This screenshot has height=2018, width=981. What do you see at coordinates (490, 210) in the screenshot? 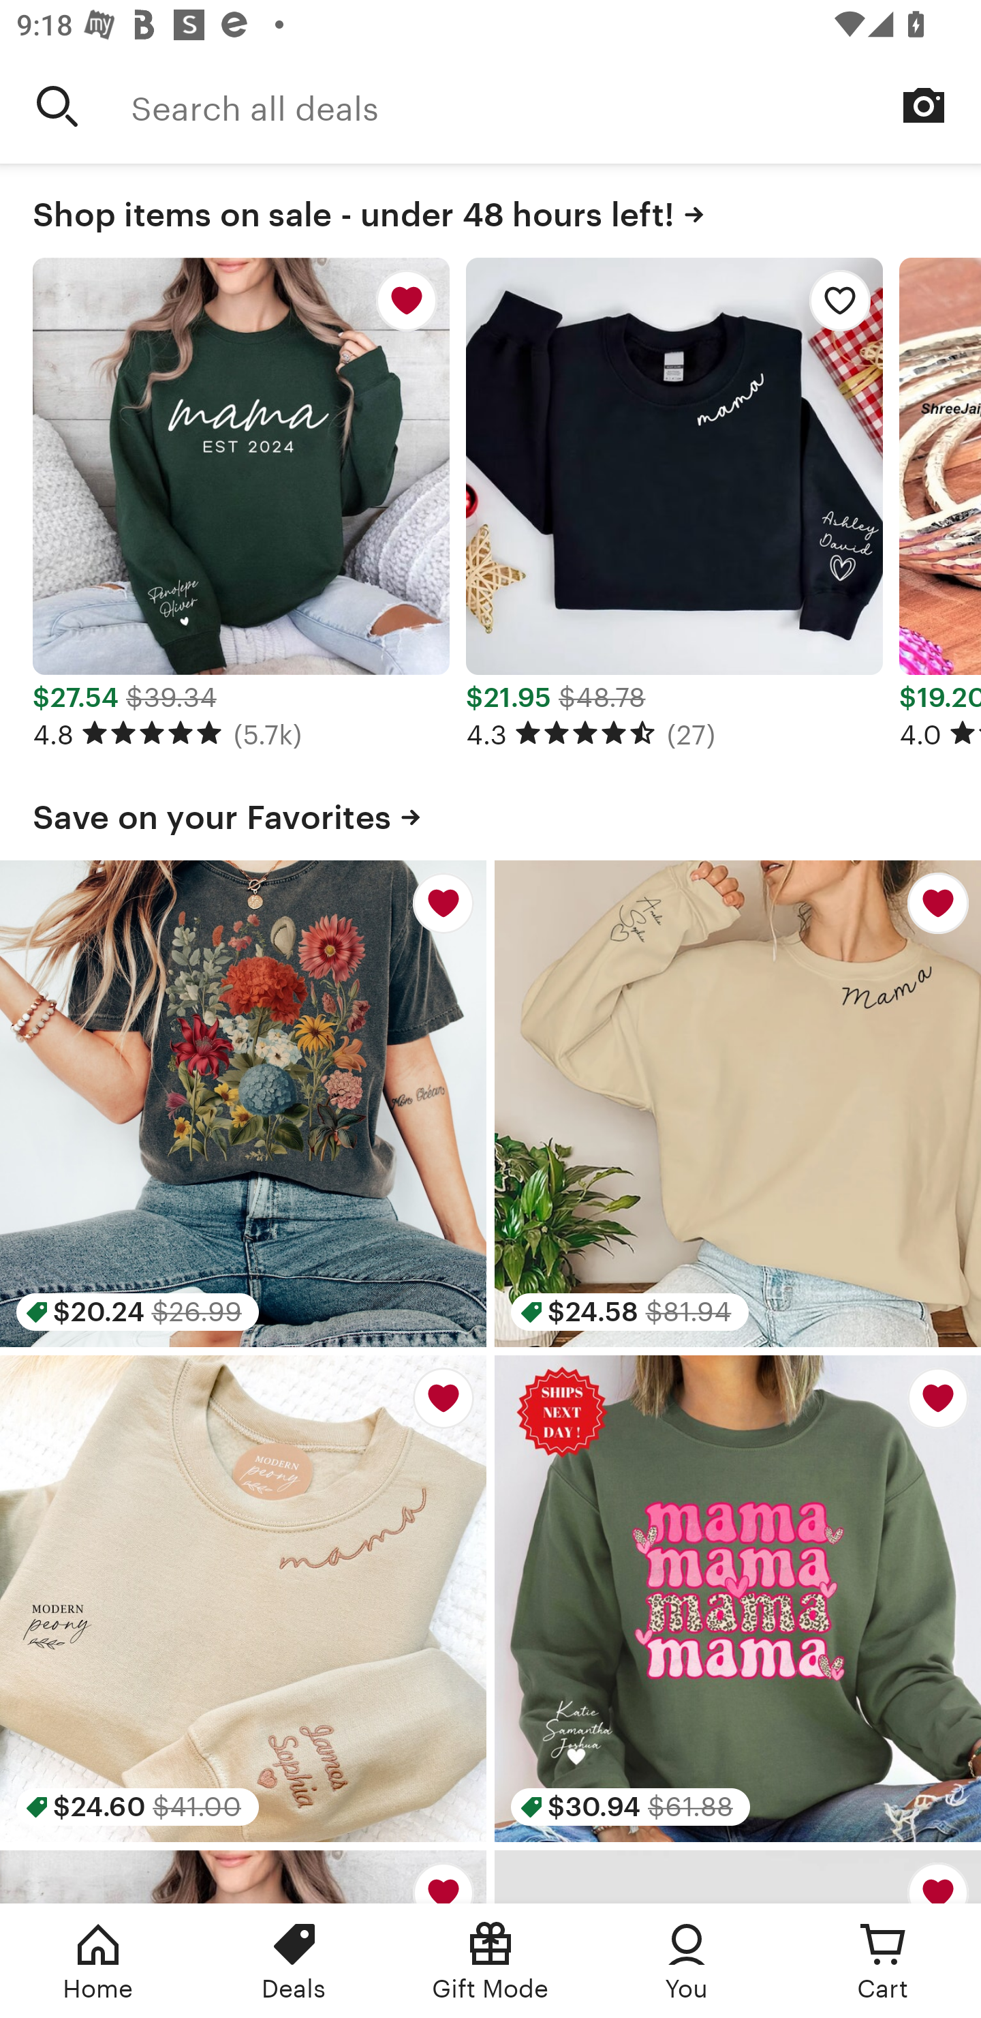
I see `Shop items on sale - under 48 hours left!` at bounding box center [490, 210].